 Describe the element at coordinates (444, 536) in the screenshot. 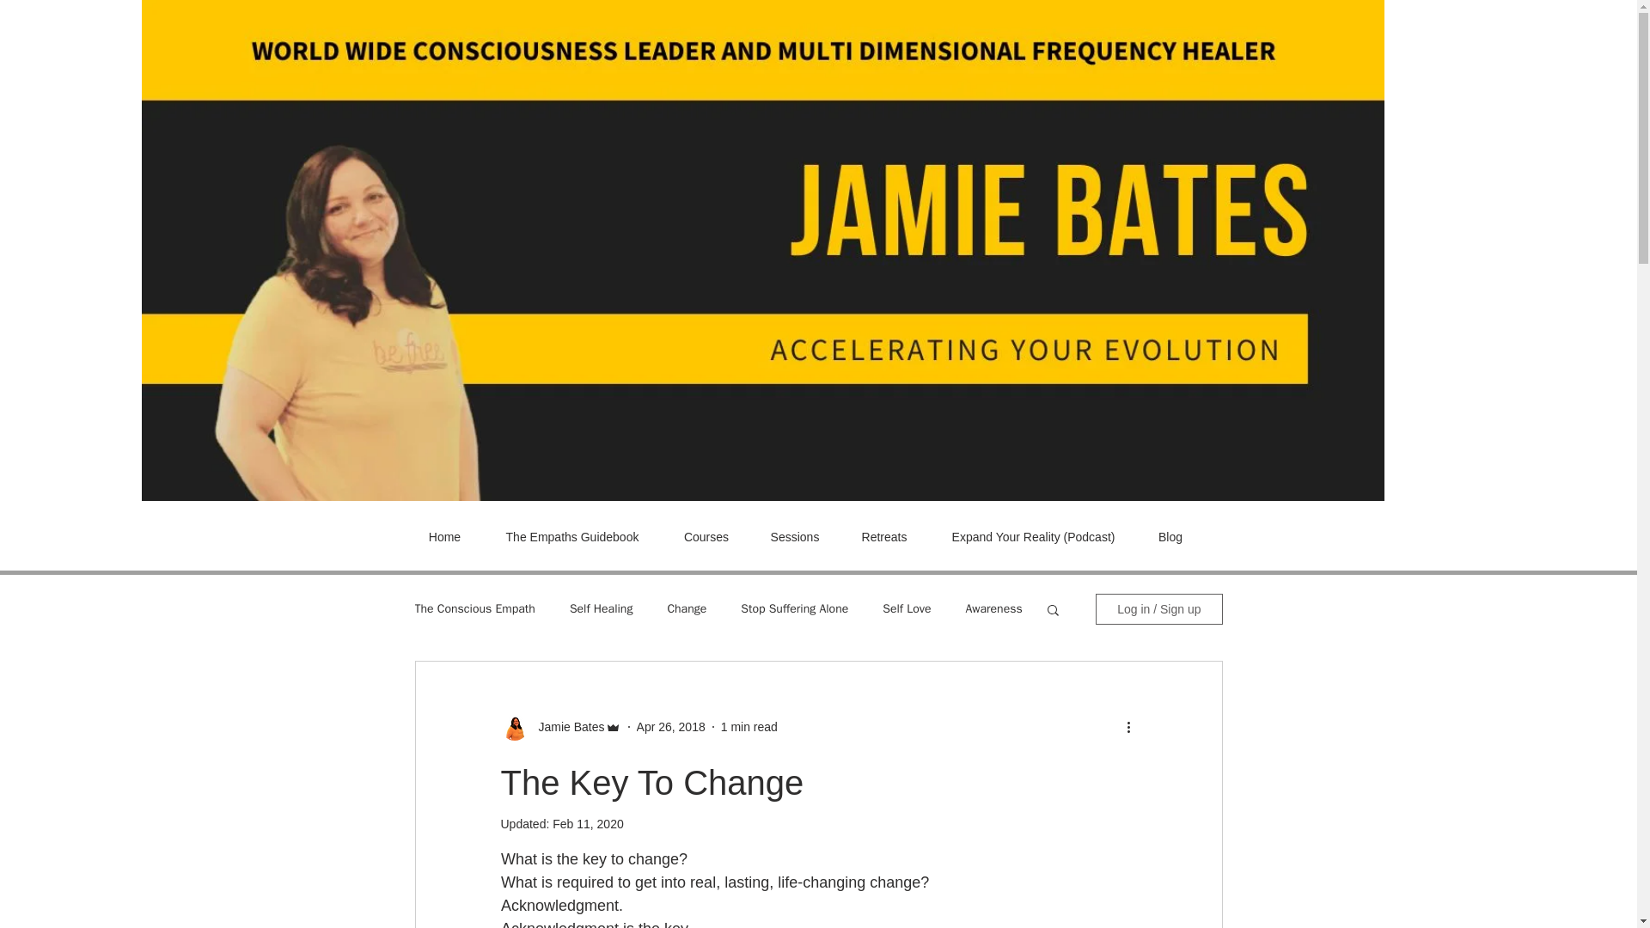

I see `Home` at that location.